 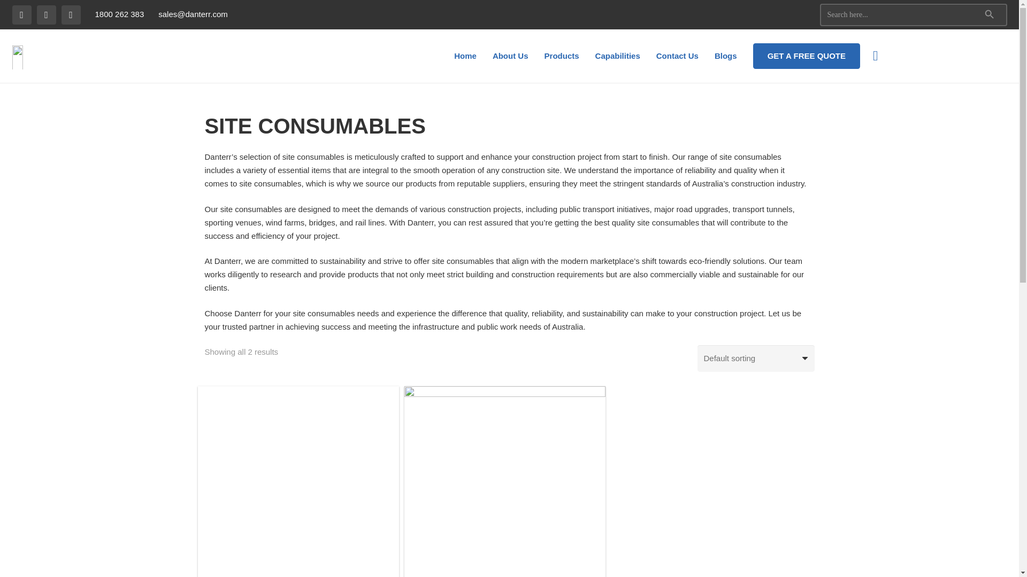 I want to click on 1800 262 383, so click(x=118, y=14).